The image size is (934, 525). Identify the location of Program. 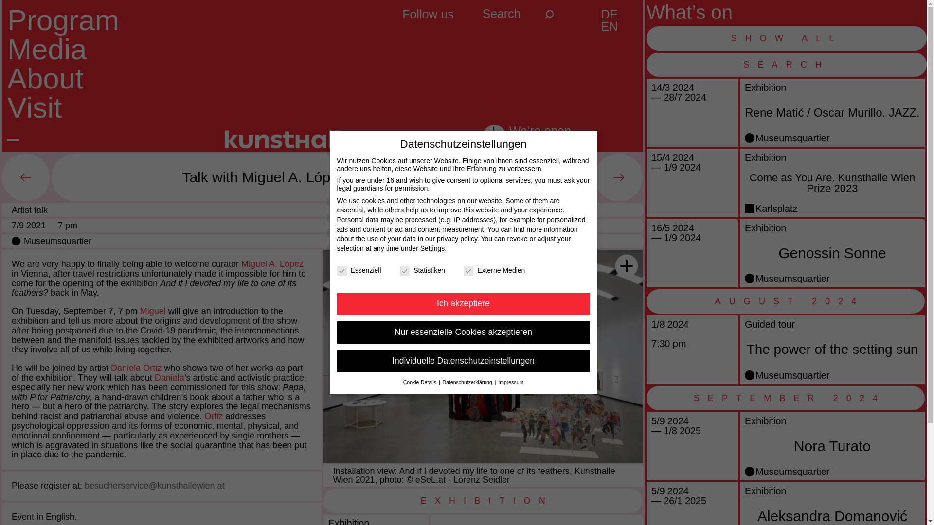
(63, 19).